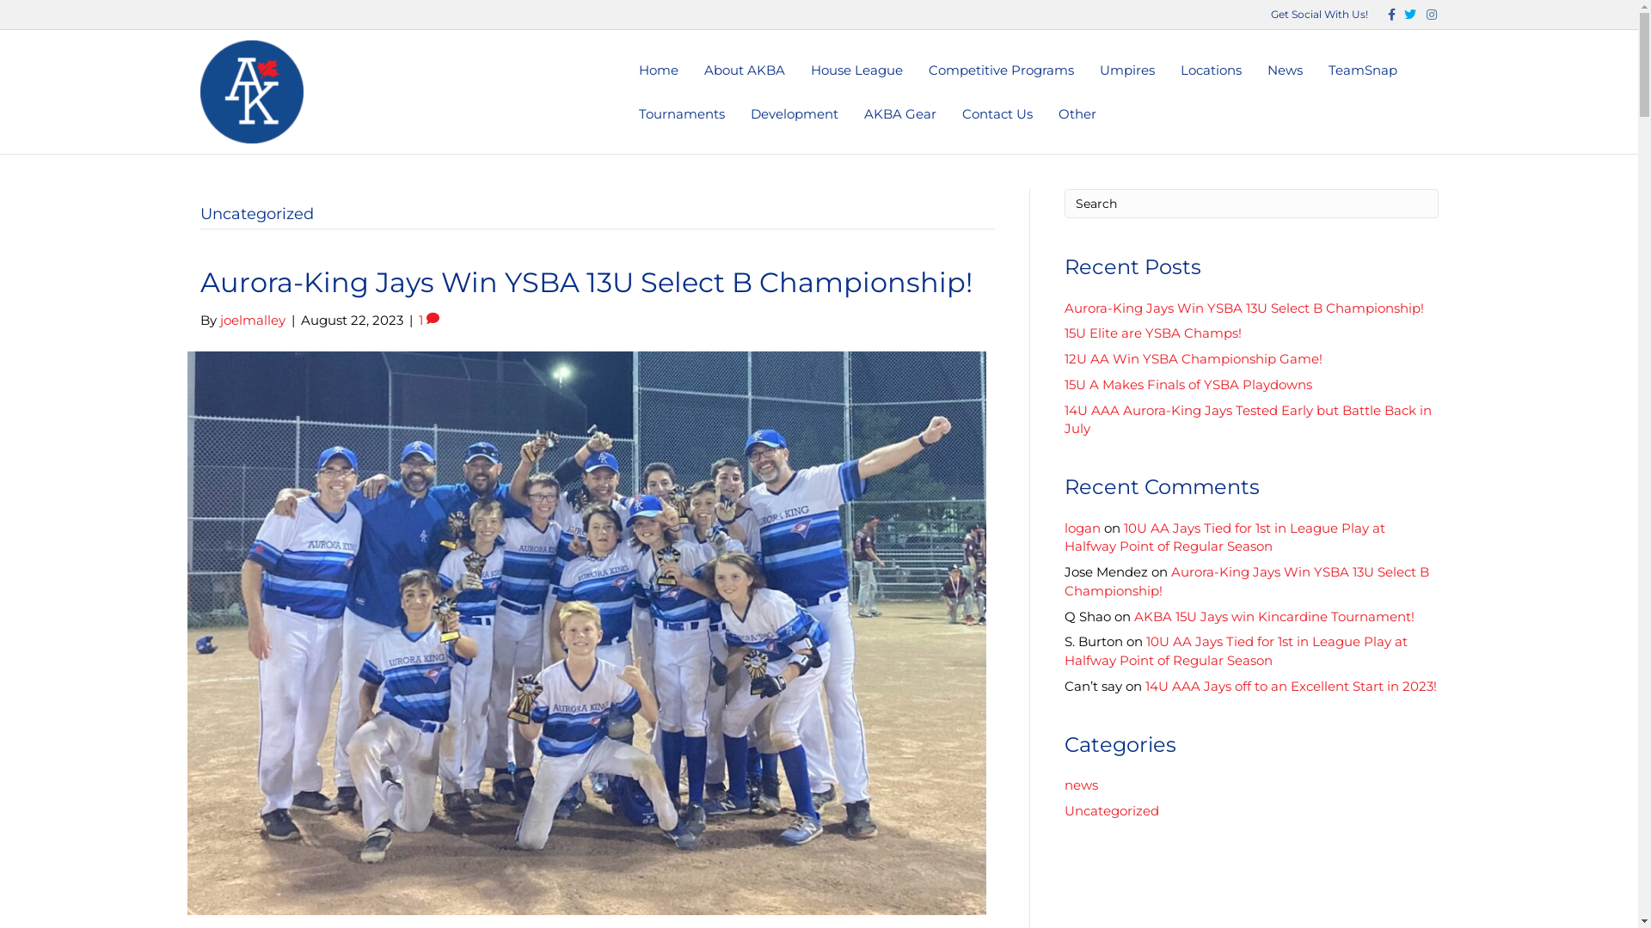 The height and width of the screenshot is (928, 1651). What do you see at coordinates (900, 113) in the screenshot?
I see `AKBA Gear` at bounding box center [900, 113].